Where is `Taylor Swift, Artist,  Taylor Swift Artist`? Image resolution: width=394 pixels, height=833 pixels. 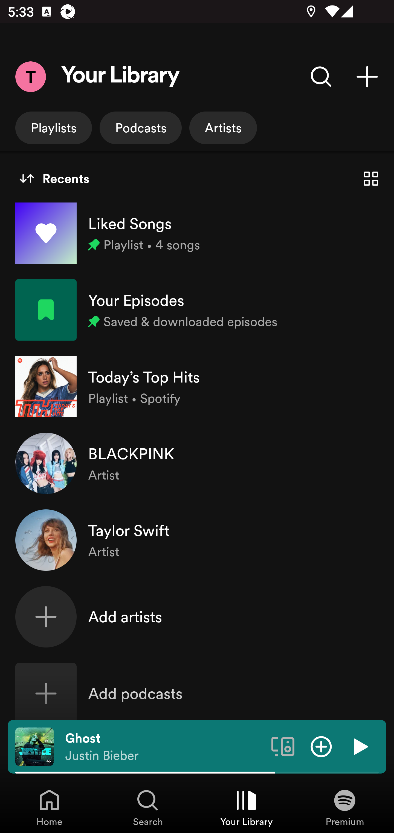 Taylor Swift, Artist,  Taylor Swift Artist is located at coordinates (197, 540).